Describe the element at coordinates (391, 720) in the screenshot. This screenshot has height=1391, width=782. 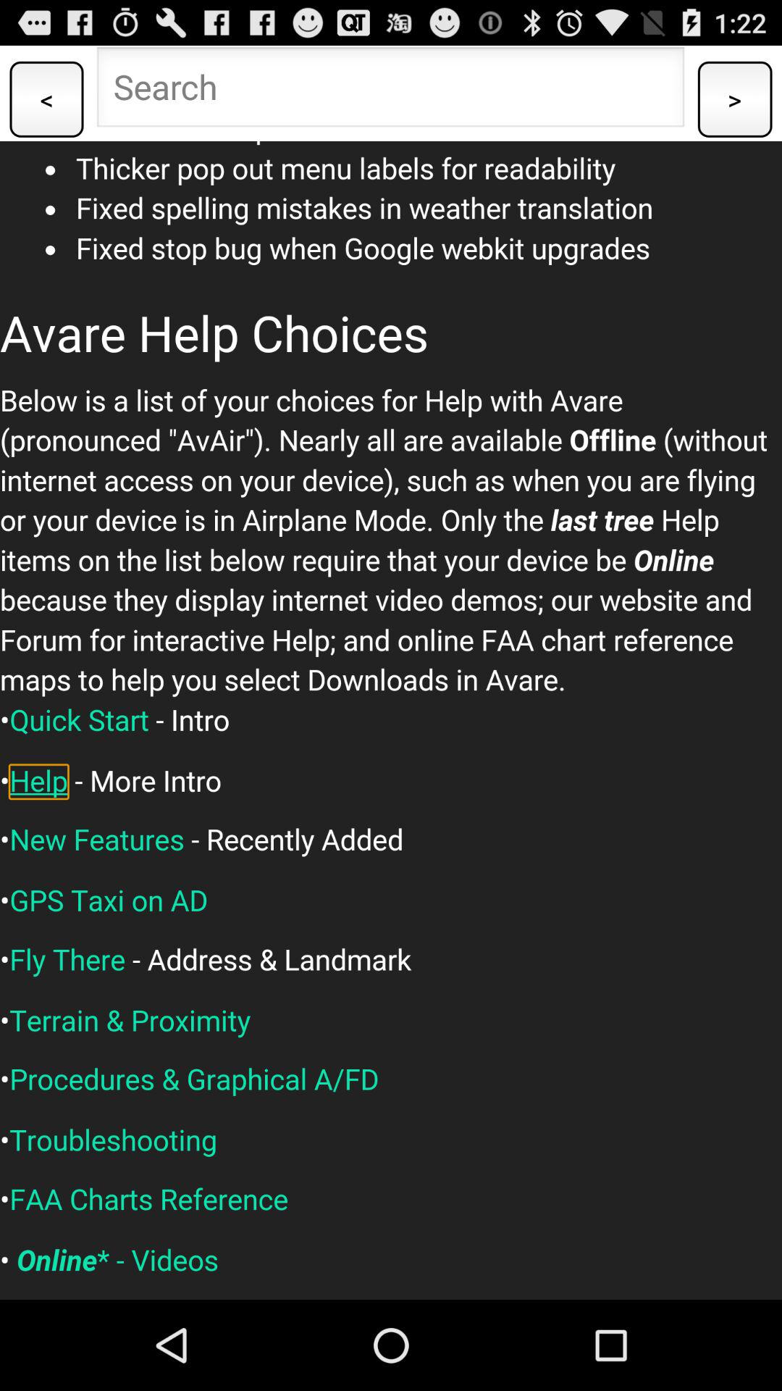
I see `advertasment` at that location.